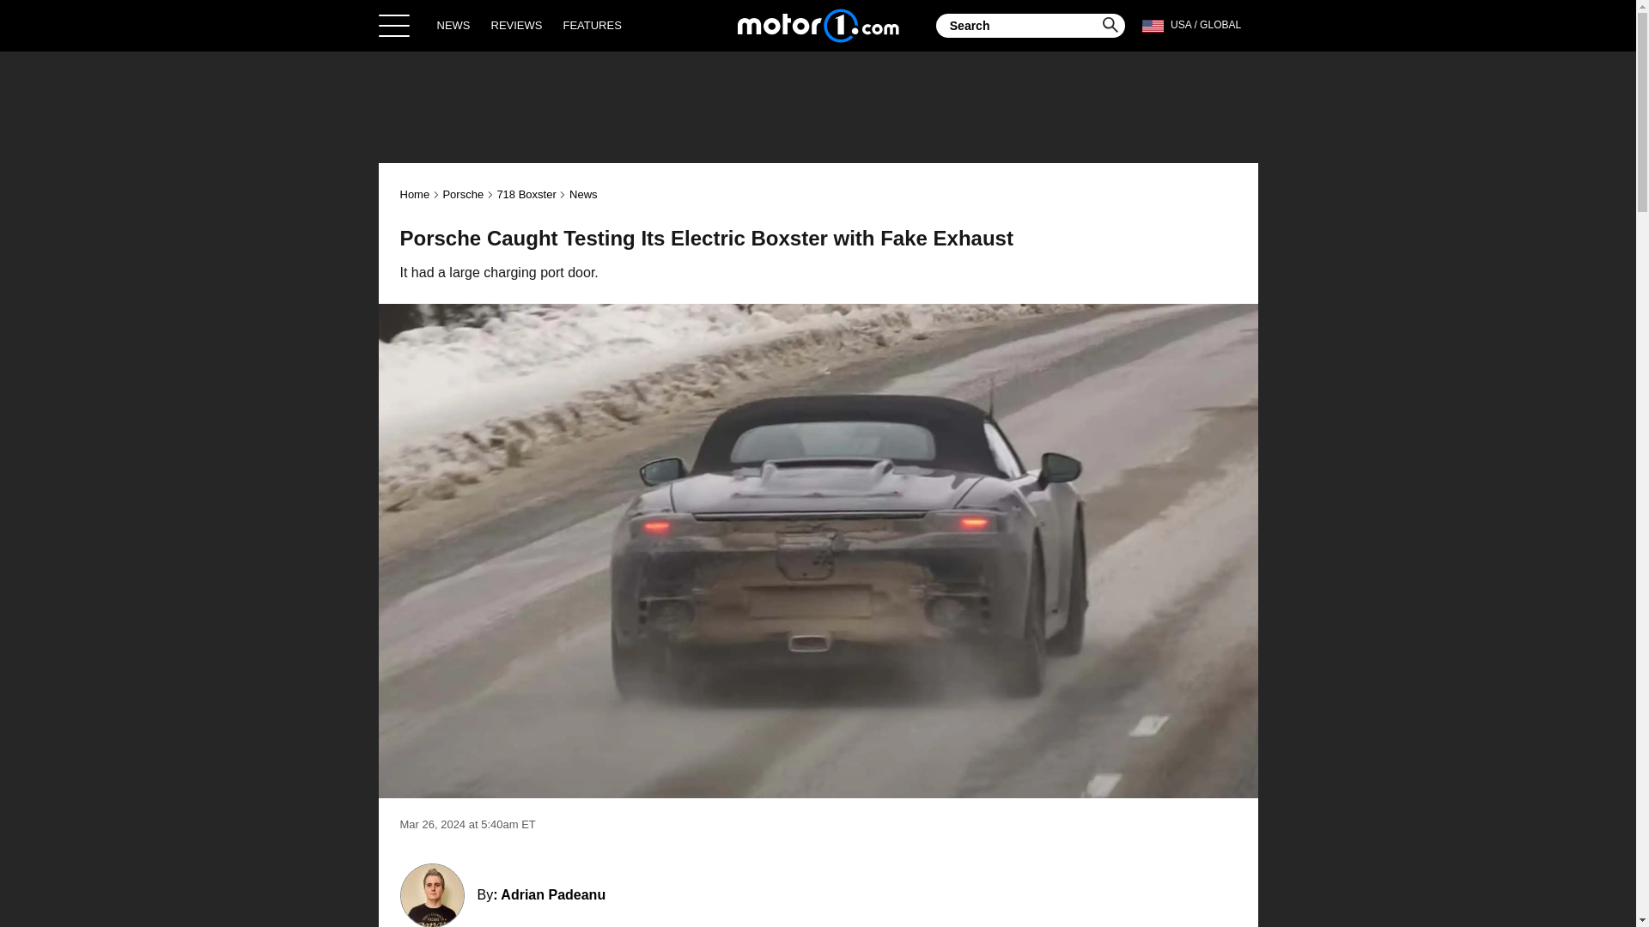 The image size is (1649, 927). Describe the element at coordinates (517, 25) in the screenshot. I see `REVIEWS` at that location.